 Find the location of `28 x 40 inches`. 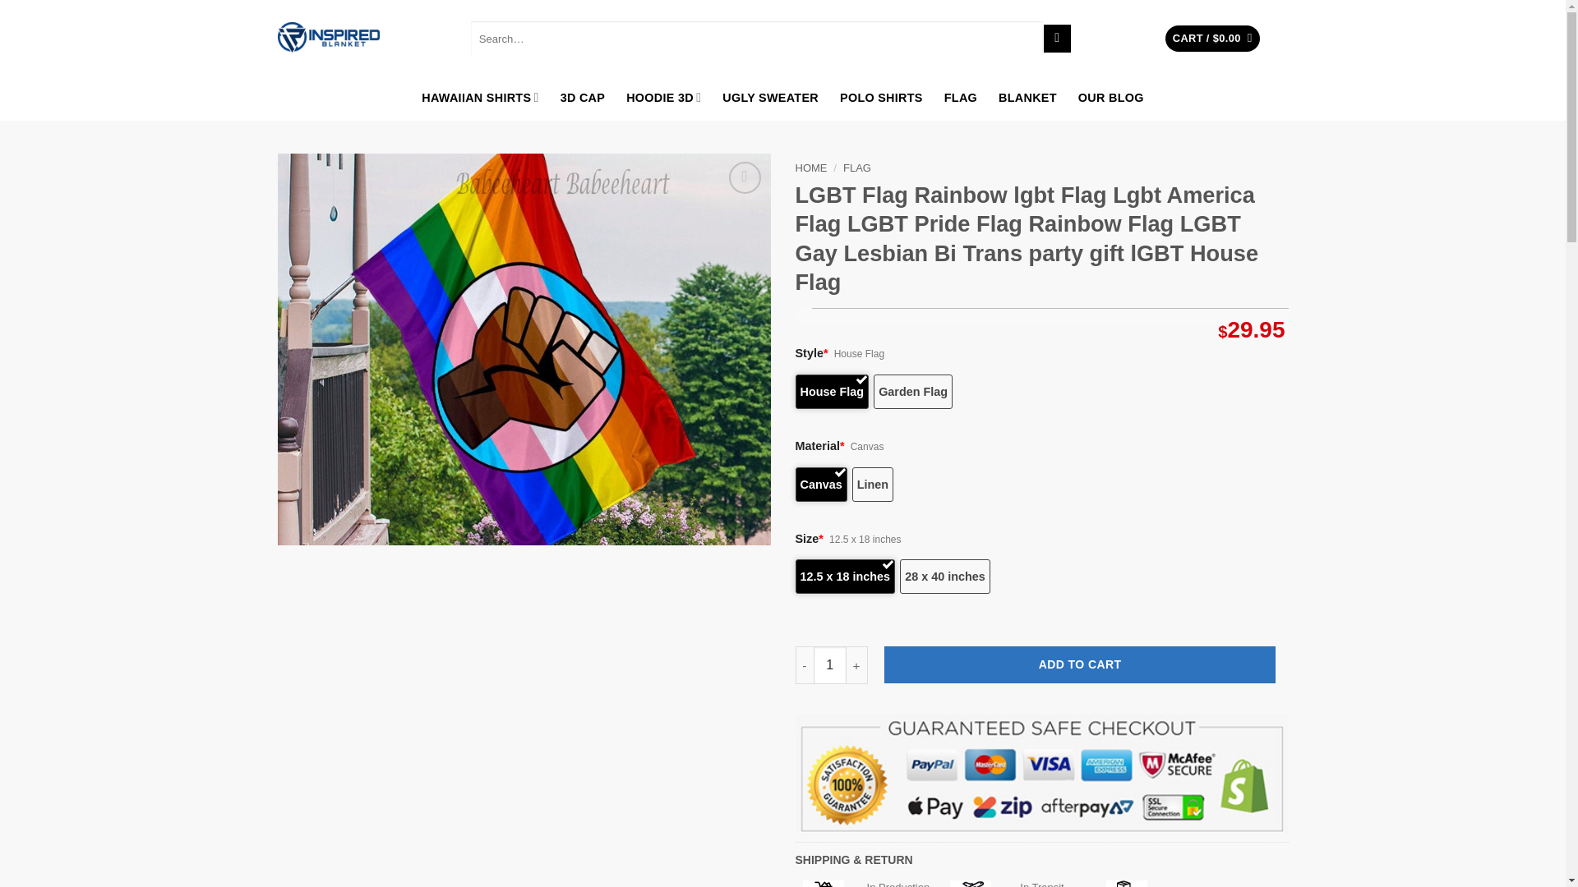

28 x 40 inches is located at coordinates (945, 577).